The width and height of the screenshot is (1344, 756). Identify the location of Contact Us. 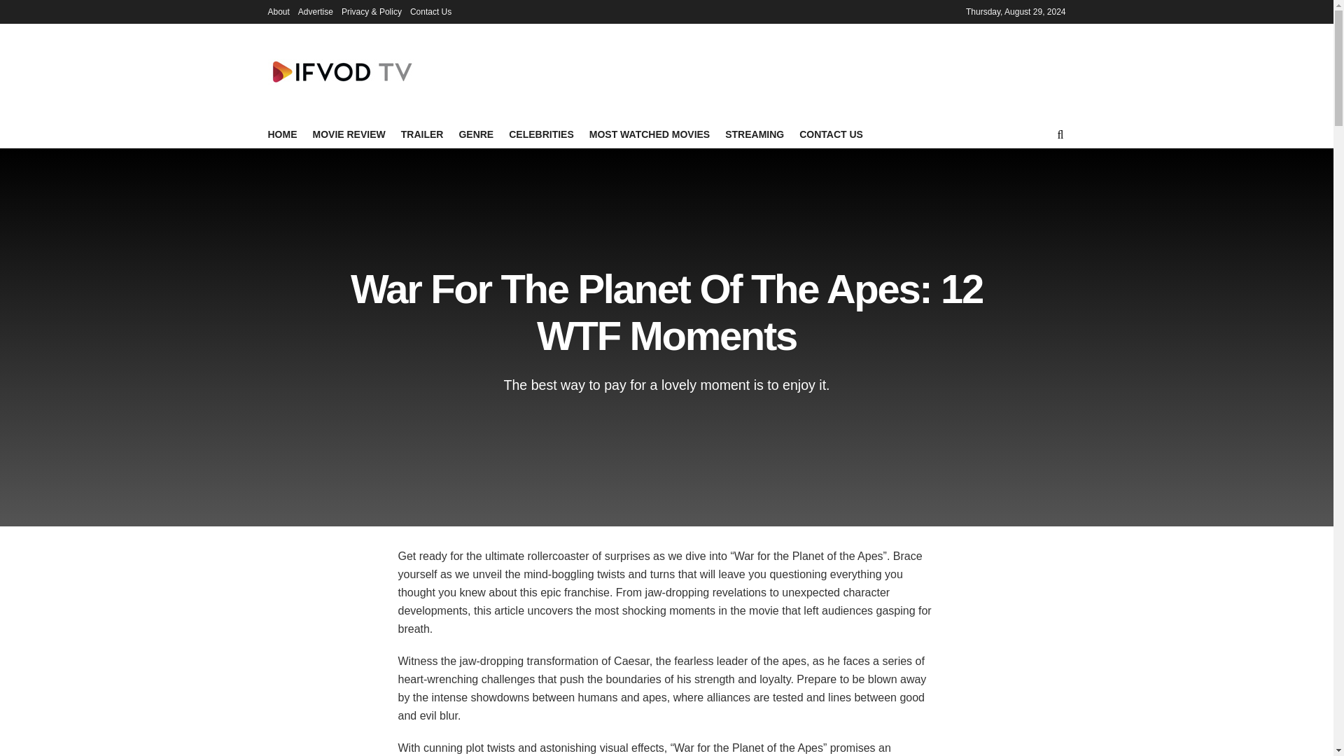
(430, 11).